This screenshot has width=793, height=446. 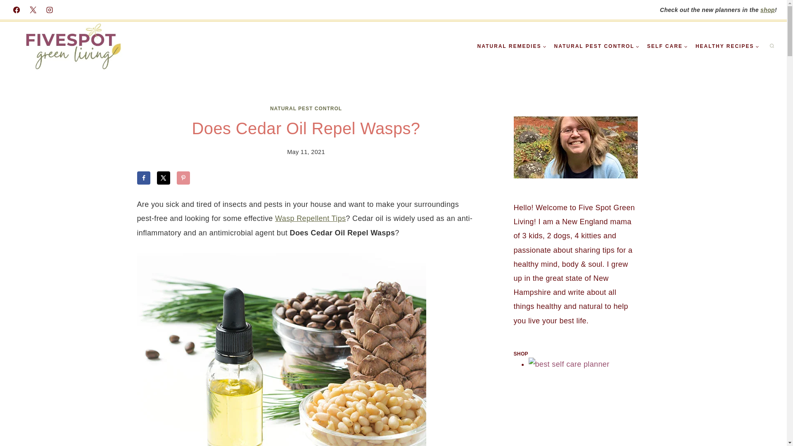 I want to click on HEALTHY RECIPES, so click(x=727, y=46).